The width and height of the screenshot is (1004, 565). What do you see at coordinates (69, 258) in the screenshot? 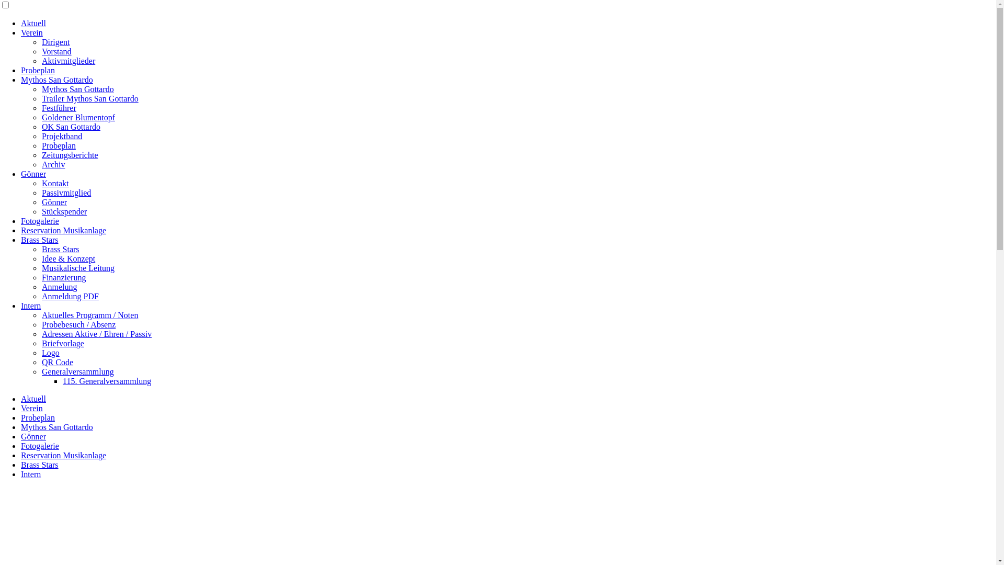
I see `Idee & Konzept` at bounding box center [69, 258].